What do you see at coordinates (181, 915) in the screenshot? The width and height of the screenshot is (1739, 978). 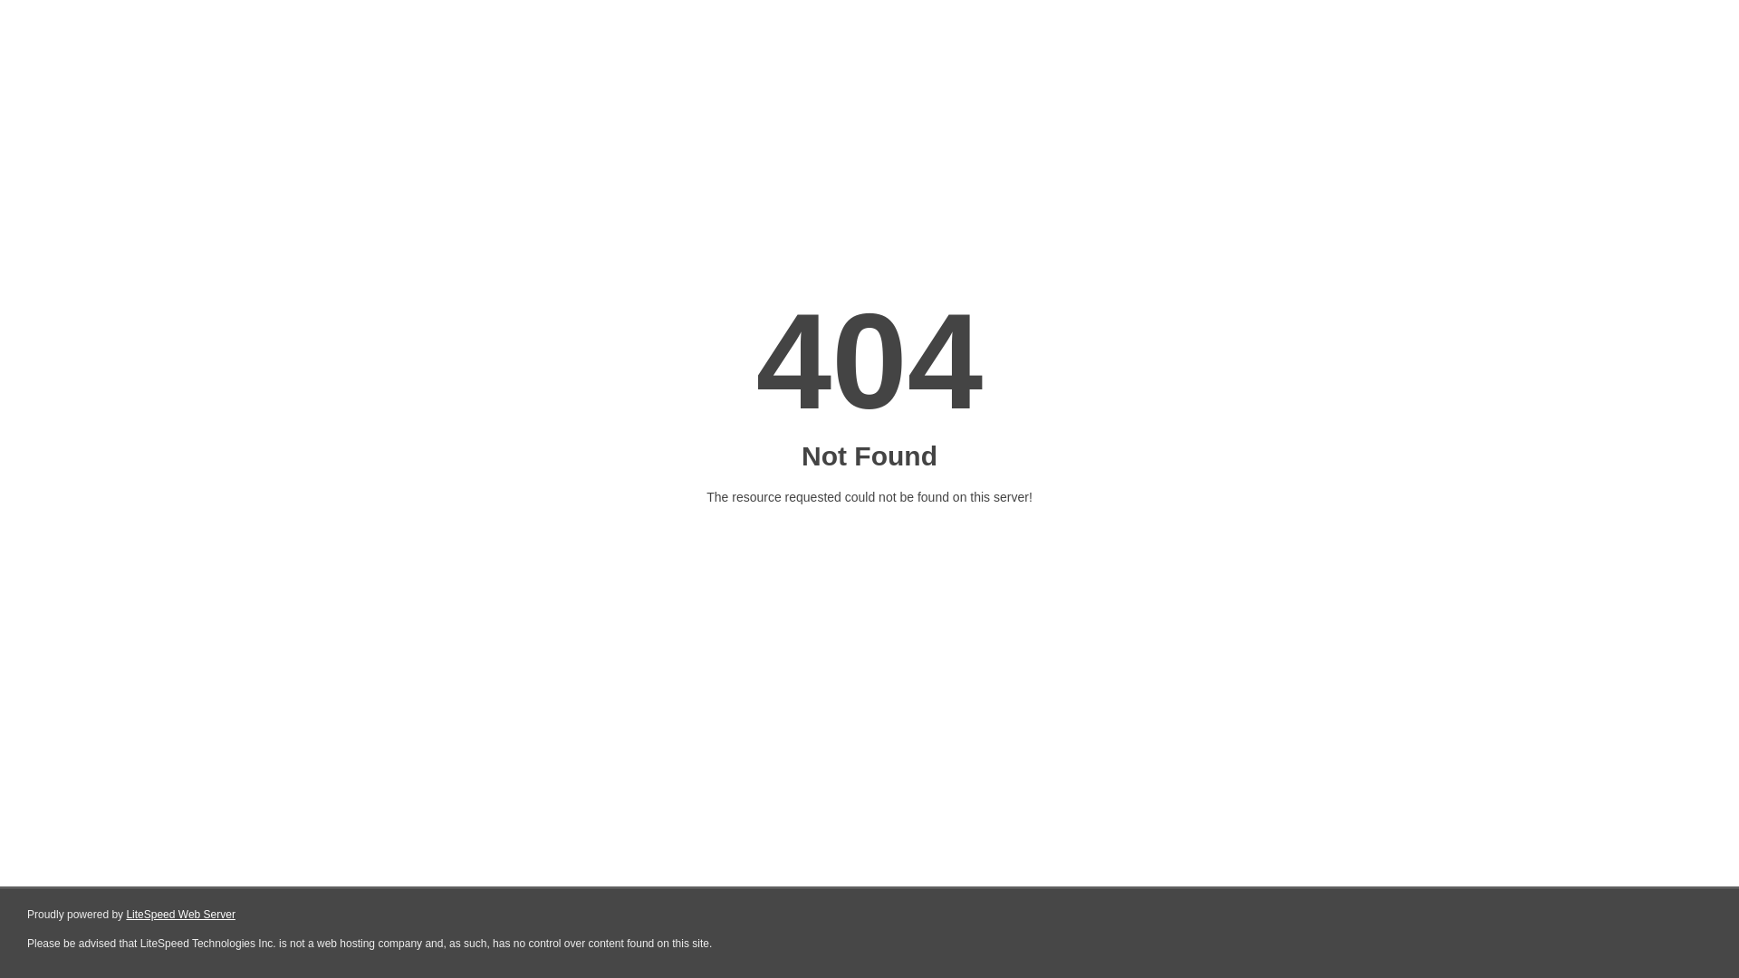 I see `LiteSpeed Web Server` at bounding box center [181, 915].